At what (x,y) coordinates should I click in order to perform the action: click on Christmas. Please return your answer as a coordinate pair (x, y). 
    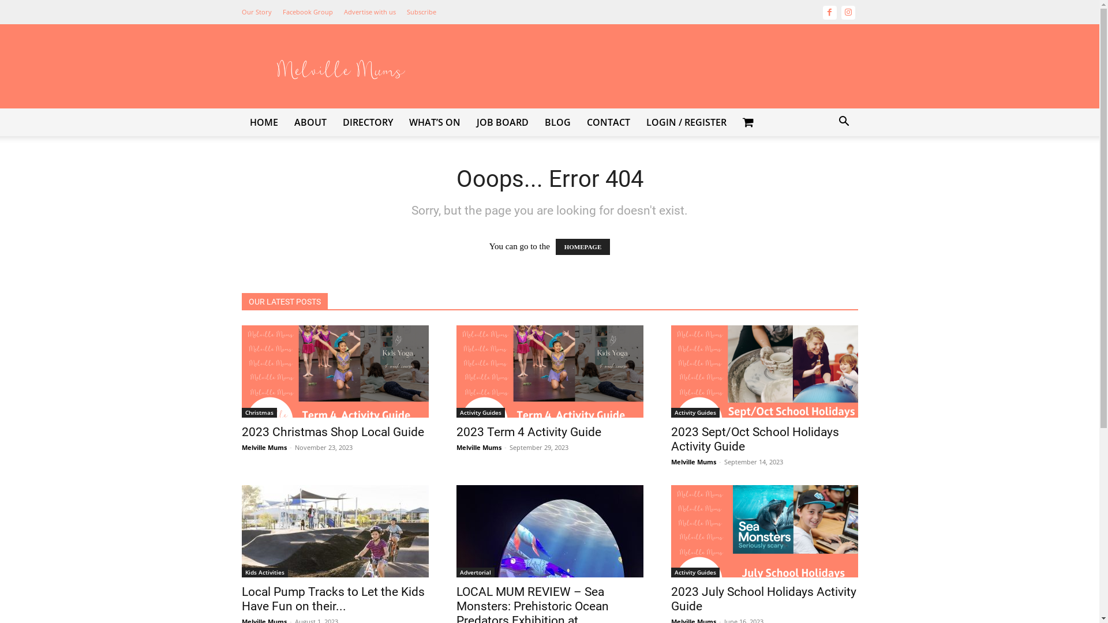
    Looking at the image, I should click on (259, 413).